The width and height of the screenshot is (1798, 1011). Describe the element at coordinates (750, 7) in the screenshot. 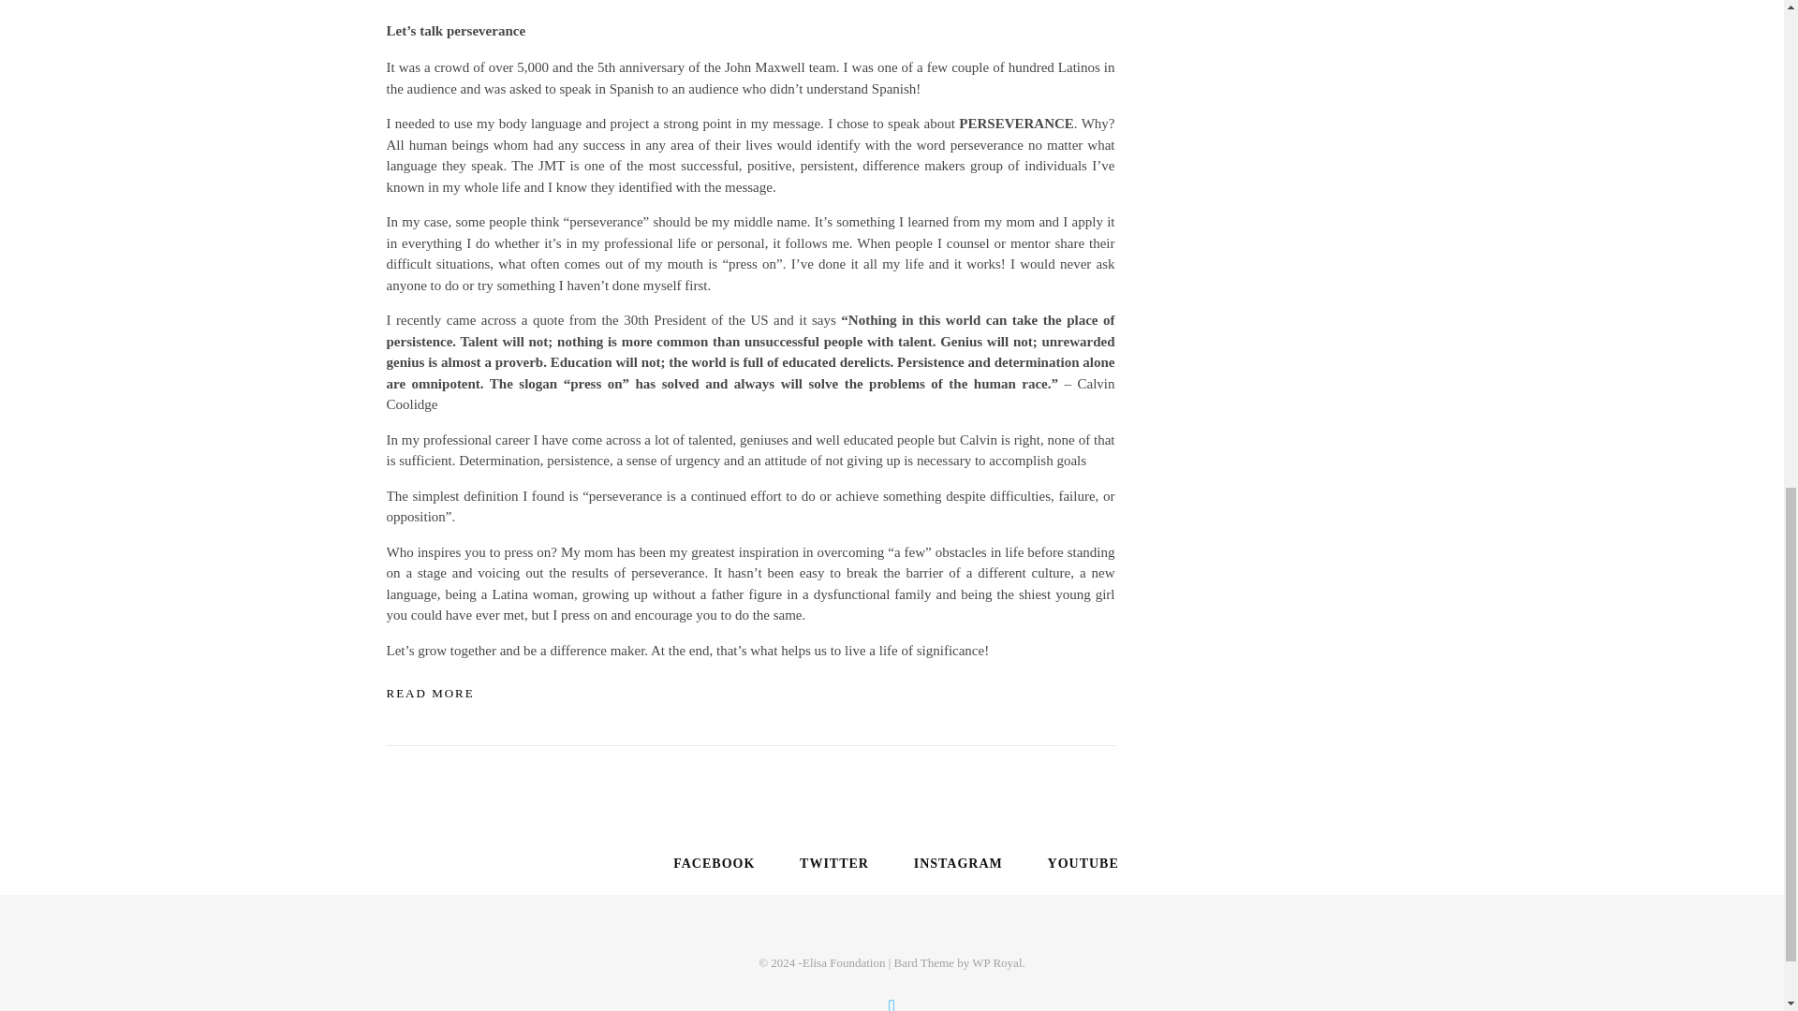

I see `Public Speaker Norma Zambrano` at that location.